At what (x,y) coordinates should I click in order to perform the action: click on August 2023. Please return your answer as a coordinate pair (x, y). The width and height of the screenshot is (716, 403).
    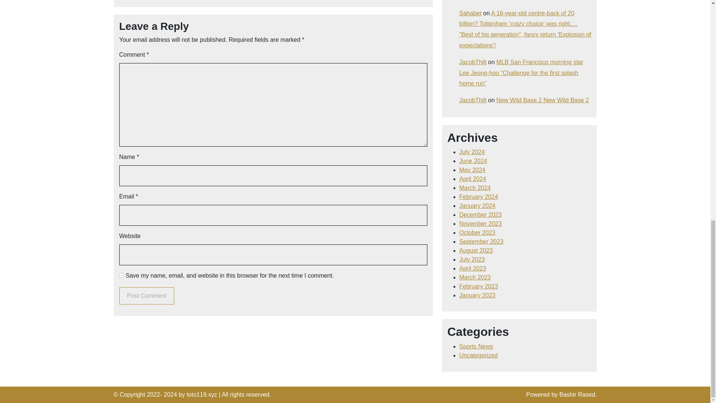
    Looking at the image, I should click on (476, 251).